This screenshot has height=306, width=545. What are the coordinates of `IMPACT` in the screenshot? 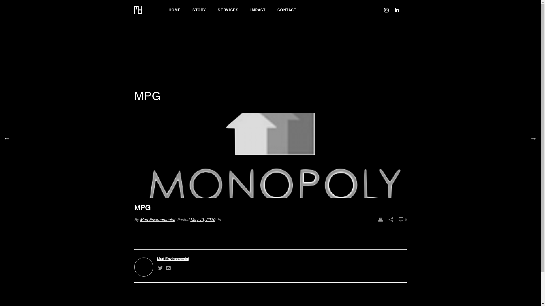 It's located at (258, 10).